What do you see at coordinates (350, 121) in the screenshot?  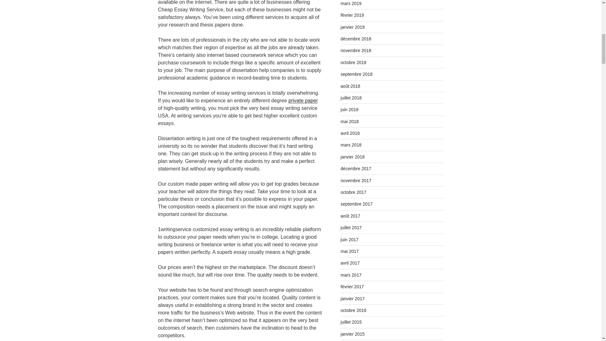 I see `mai 2018` at bounding box center [350, 121].